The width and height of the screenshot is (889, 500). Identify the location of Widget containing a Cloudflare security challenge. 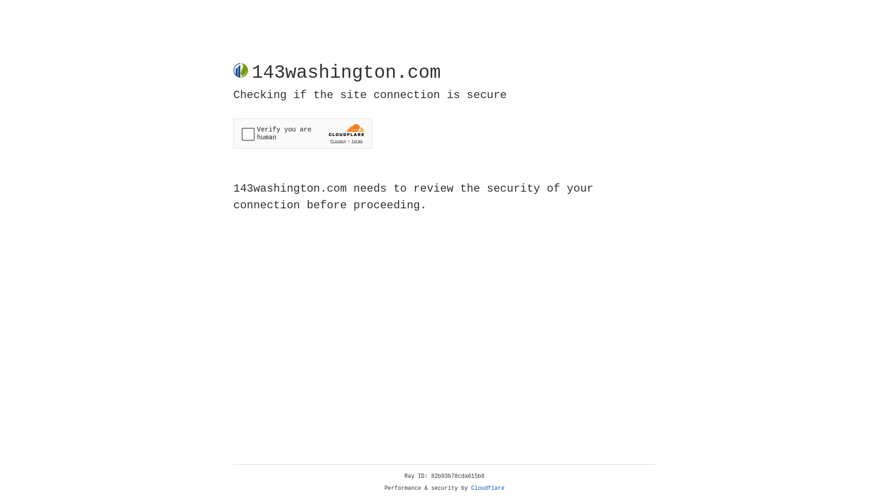
(303, 133).